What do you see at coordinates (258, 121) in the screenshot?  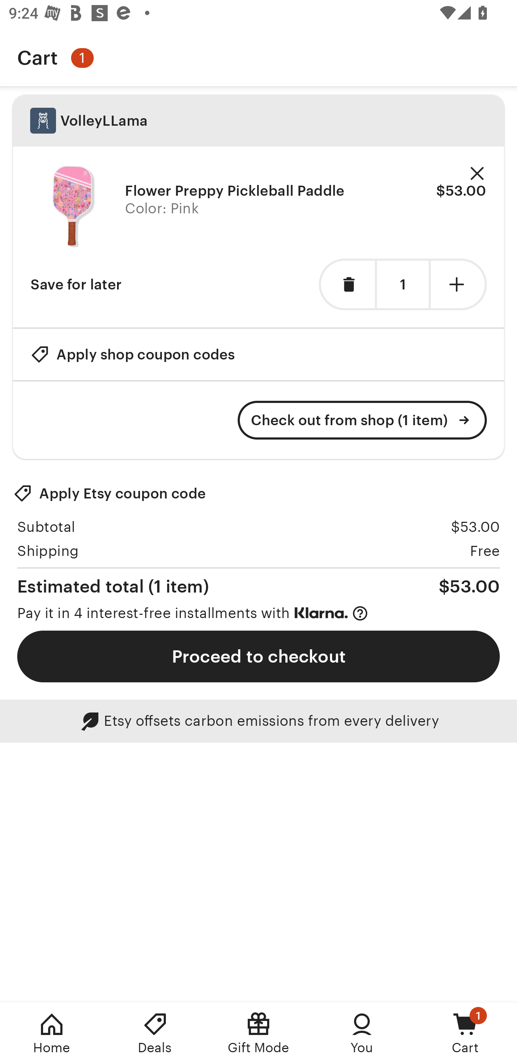 I see `VolleyLLama` at bounding box center [258, 121].